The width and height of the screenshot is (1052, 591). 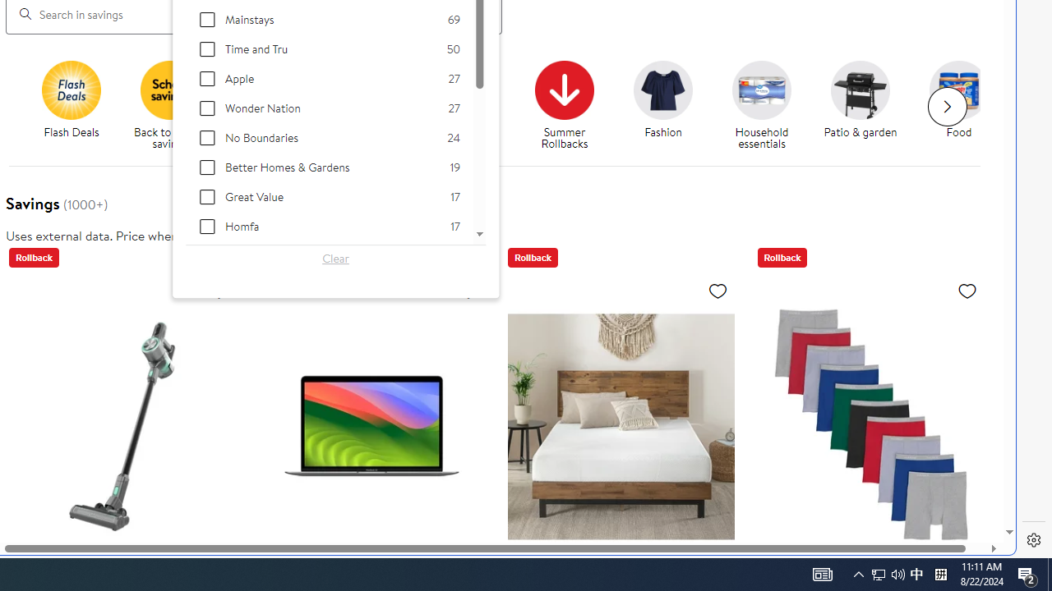 I want to click on Hanes Men's Super Value Pack Assorted Boxer Briefs, 10 Pack, so click(x=870, y=426).